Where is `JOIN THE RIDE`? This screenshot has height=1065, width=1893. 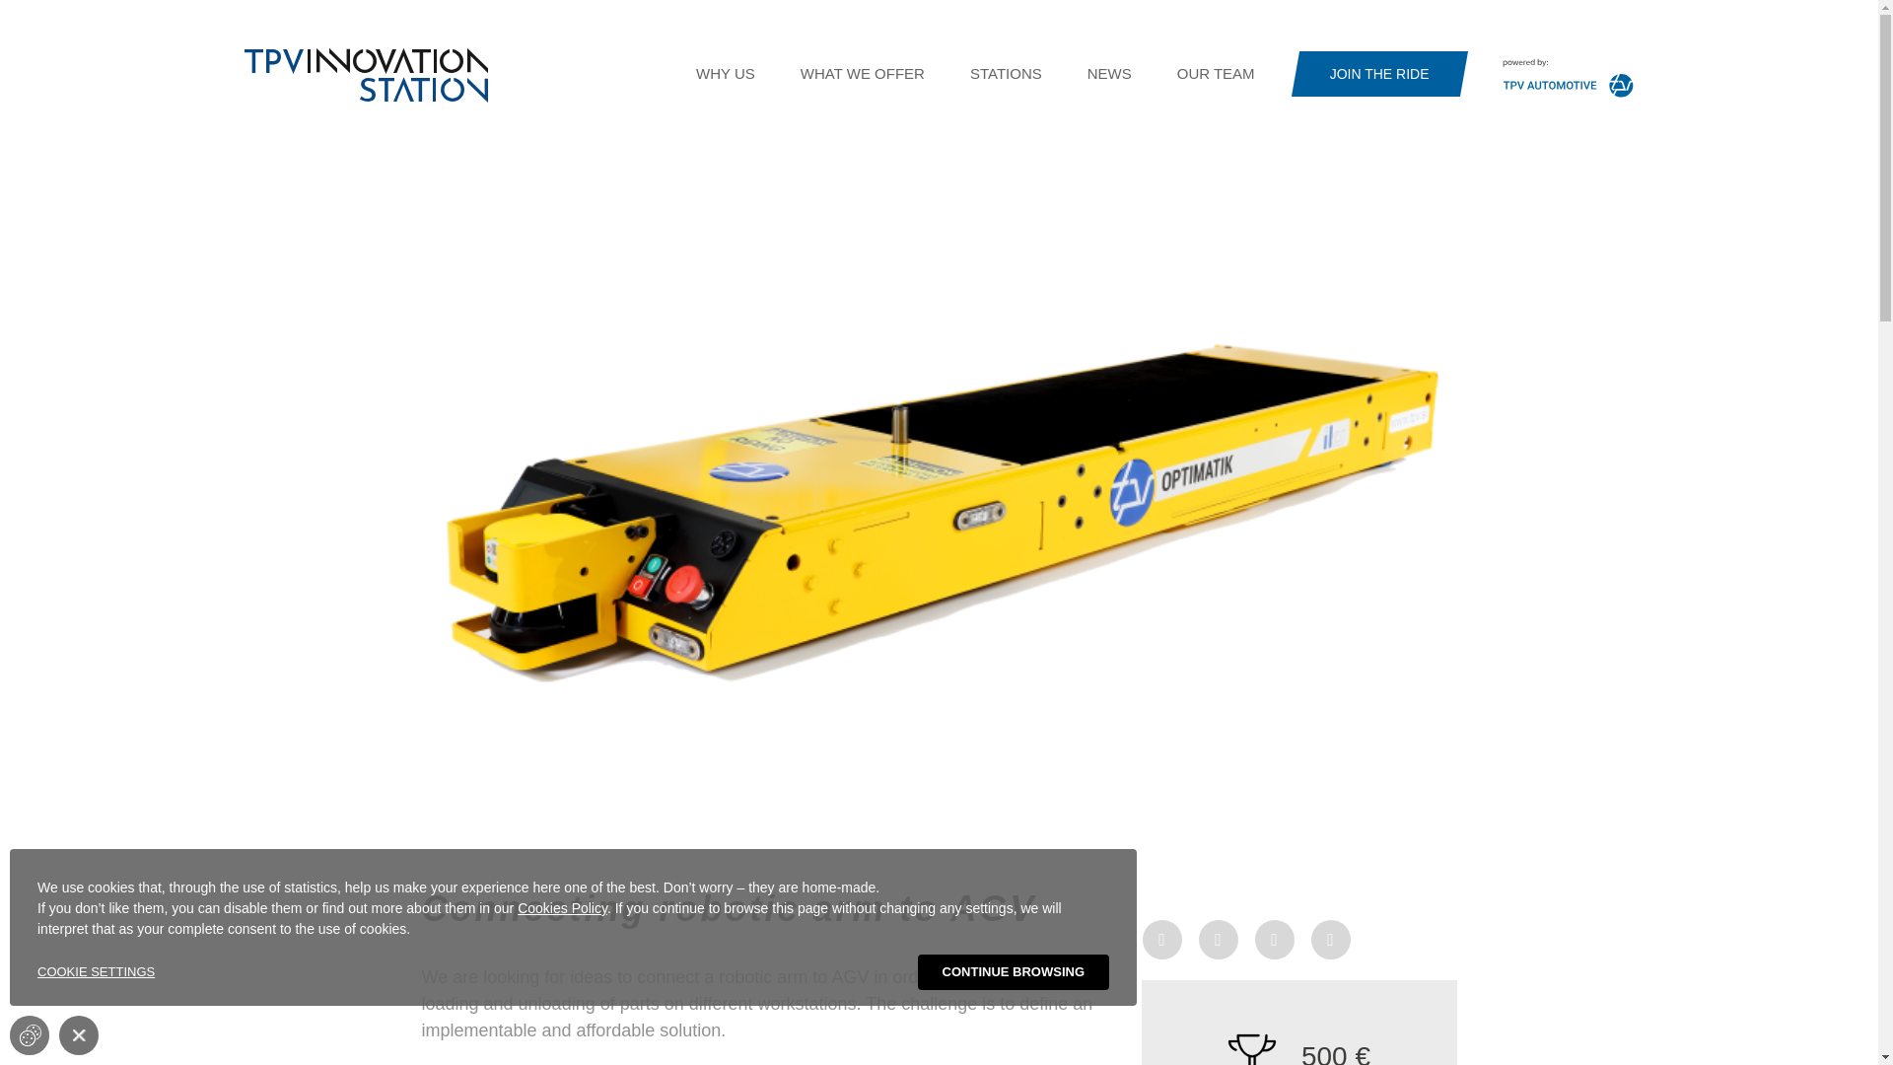 JOIN THE RIDE is located at coordinates (1379, 74).